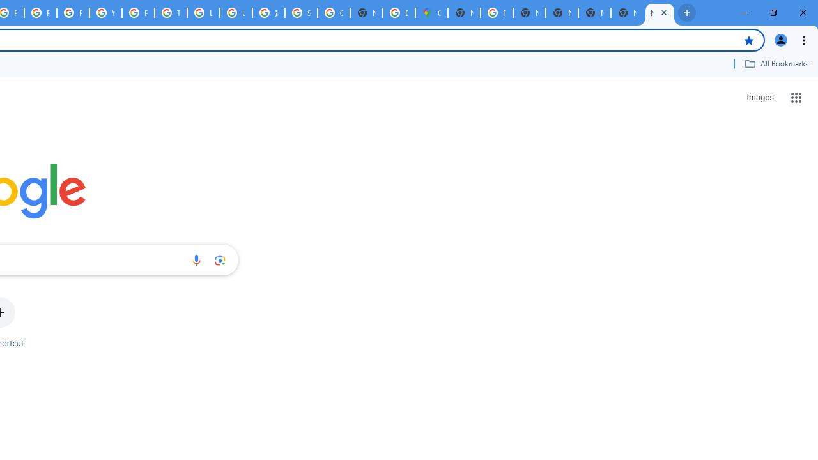 This screenshot has width=818, height=460. Describe the element at coordinates (399, 13) in the screenshot. I see `Explore new street-level details - Google Maps Help` at that location.